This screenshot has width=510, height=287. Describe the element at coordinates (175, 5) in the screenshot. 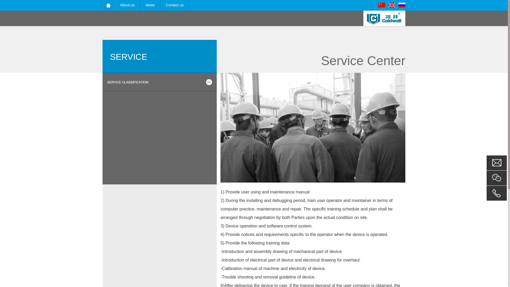

I see `Contact us` at that location.